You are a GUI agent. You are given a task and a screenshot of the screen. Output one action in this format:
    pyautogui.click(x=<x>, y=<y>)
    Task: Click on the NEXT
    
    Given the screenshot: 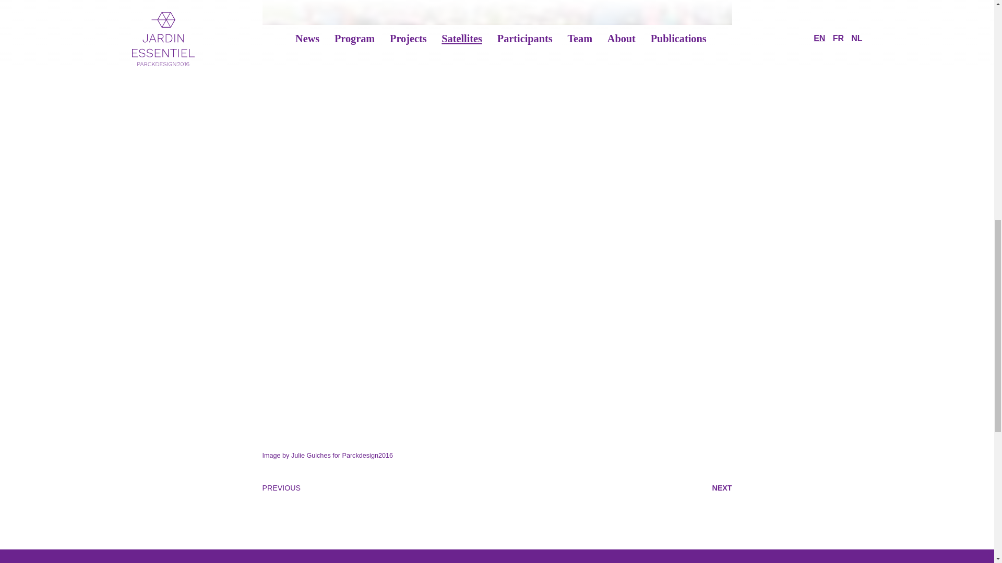 What is the action you would take?
    pyautogui.click(x=722, y=487)
    